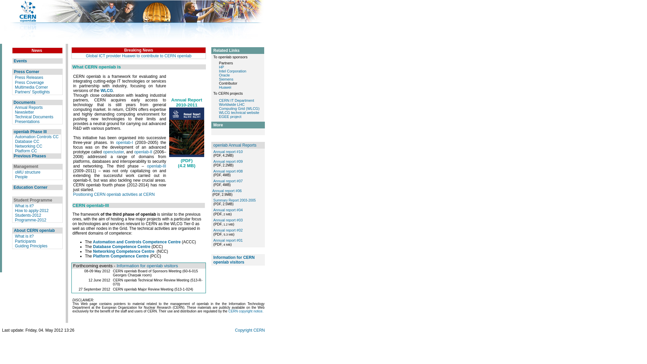  Describe the element at coordinates (22, 177) in the screenshot. I see `People` at that location.